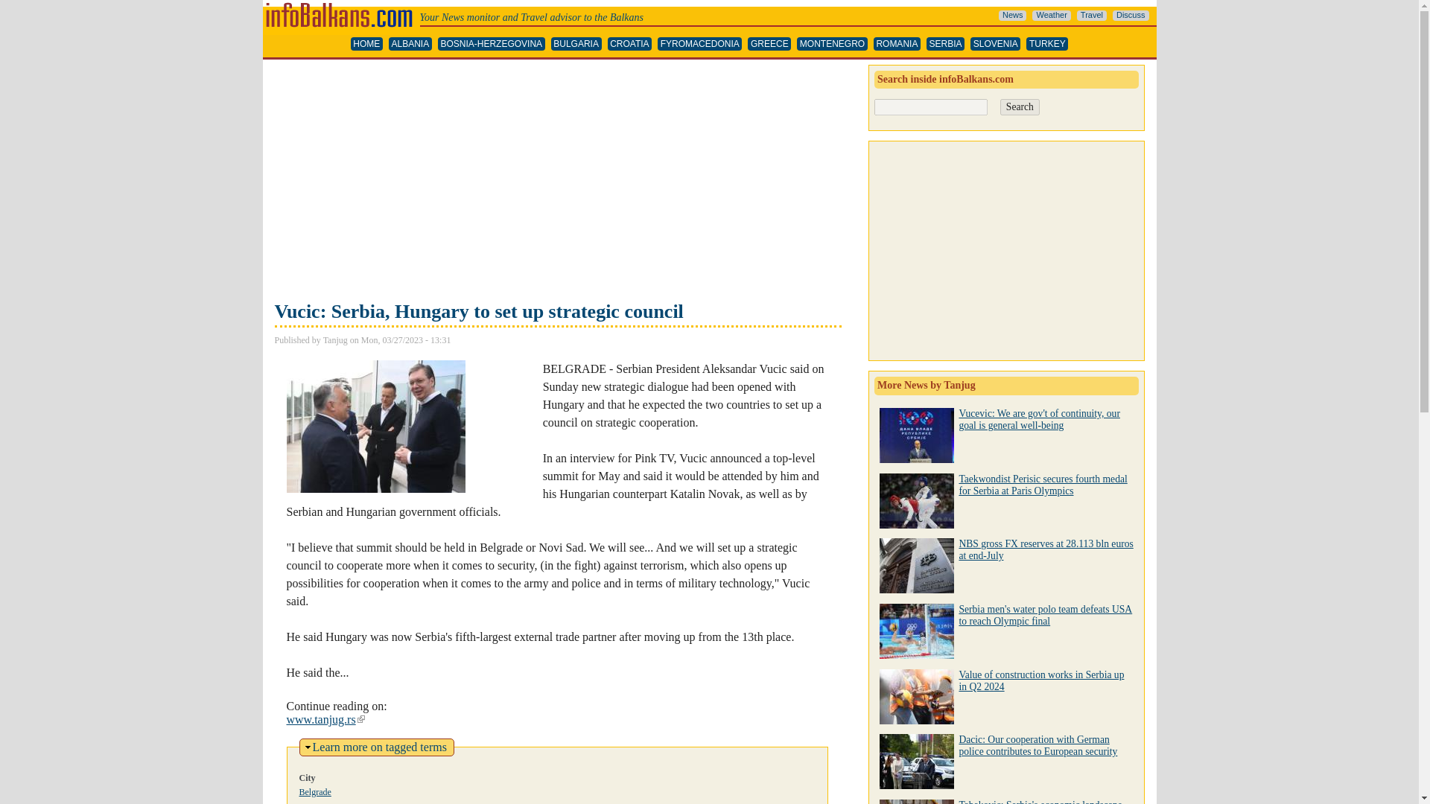  What do you see at coordinates (315, 792) in the screenshot?
I see `Belgrade` at bounding box center [315, 792].